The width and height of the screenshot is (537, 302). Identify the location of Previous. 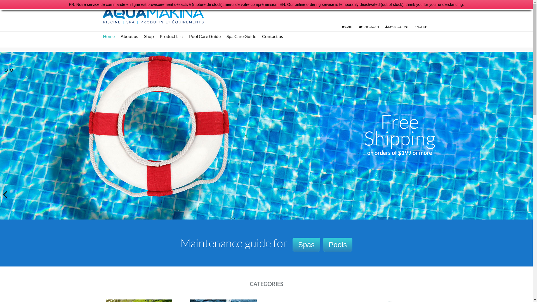
(6, 194).